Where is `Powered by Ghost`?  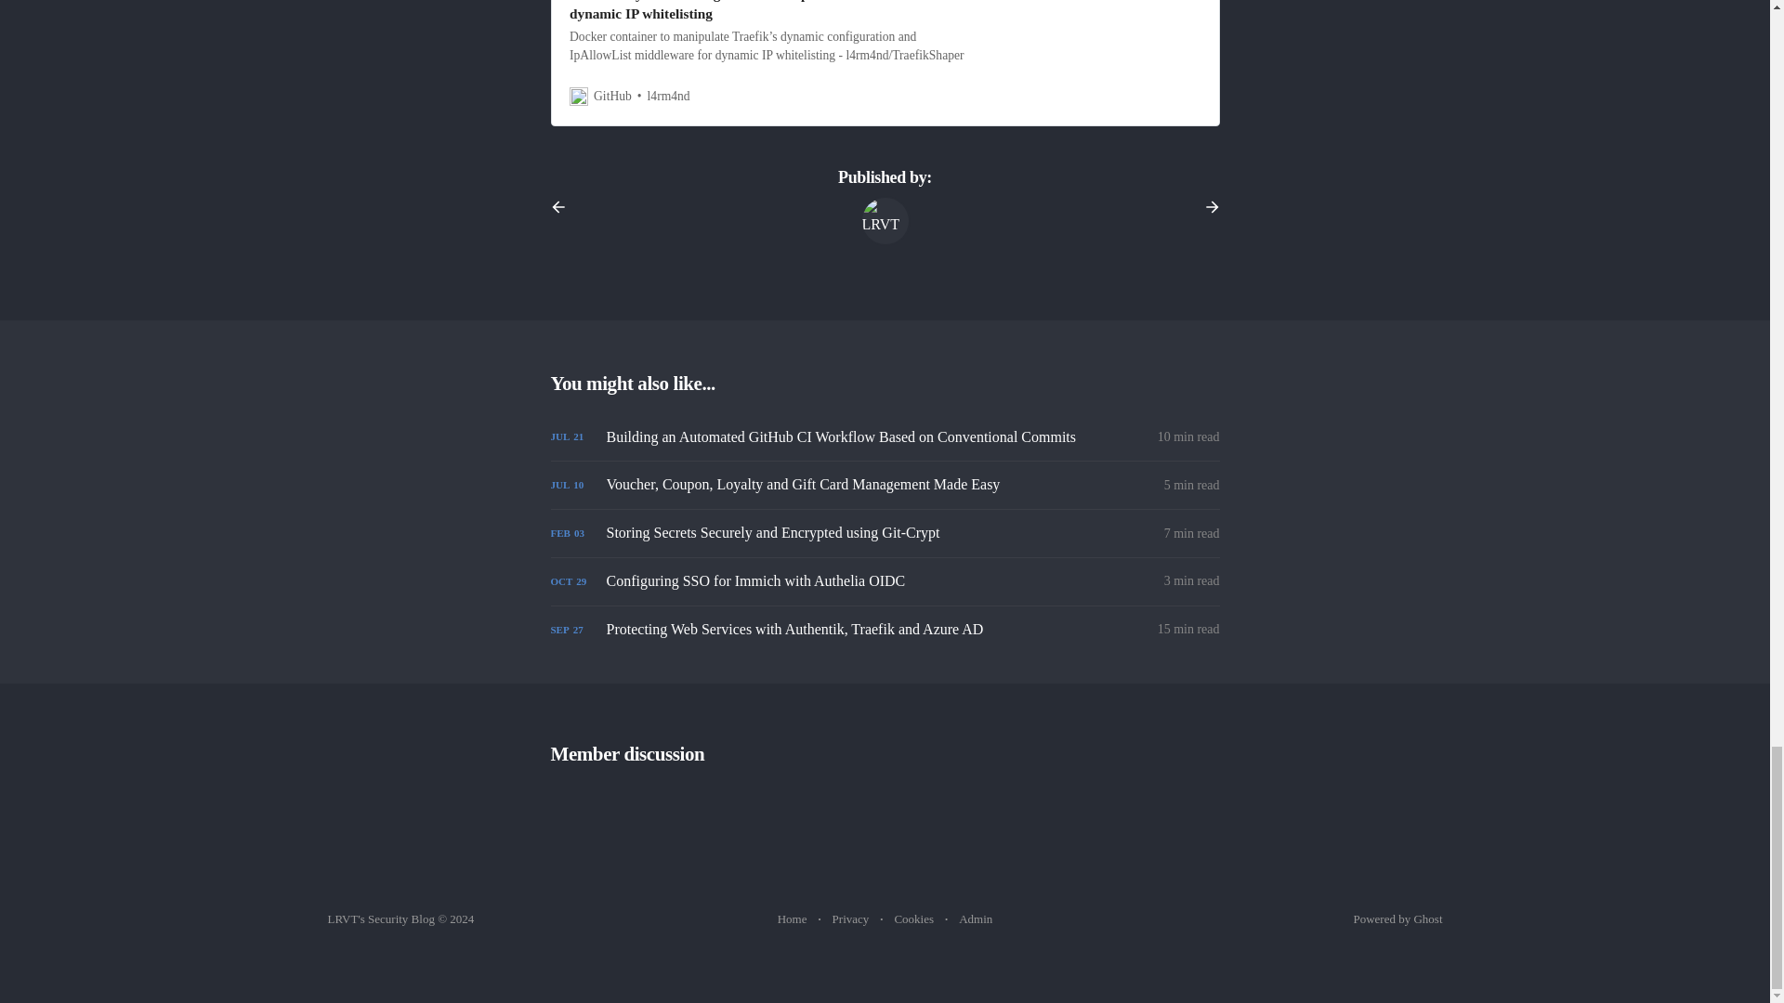
Powered by Ghost is located at coordinates (1397, 918).